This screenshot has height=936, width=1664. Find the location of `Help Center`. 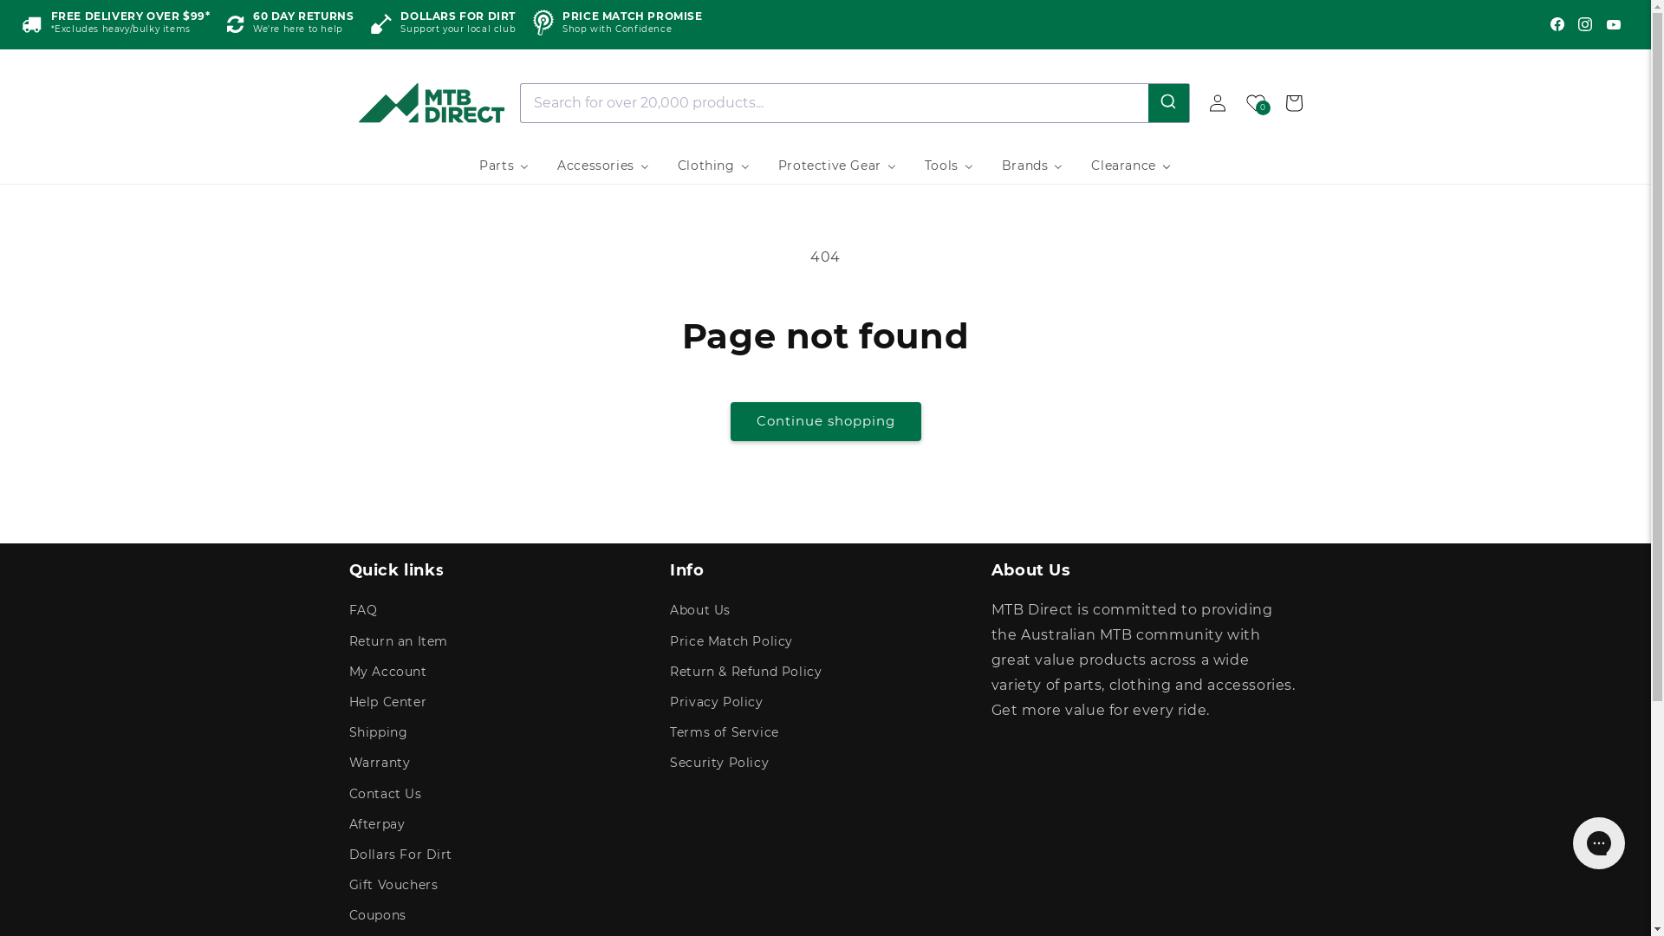

Help Center is located at coordinates (387, 702).